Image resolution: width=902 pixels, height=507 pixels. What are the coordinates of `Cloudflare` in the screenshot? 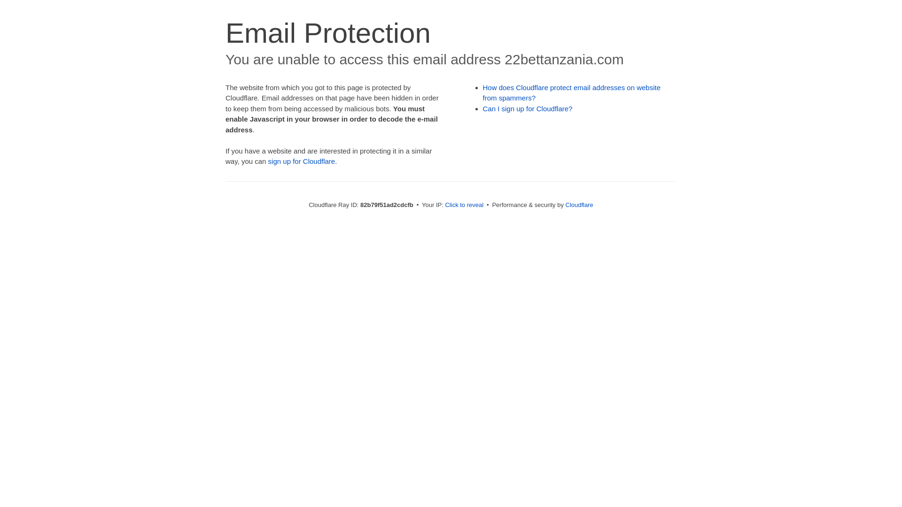 It's located at (580, 205).